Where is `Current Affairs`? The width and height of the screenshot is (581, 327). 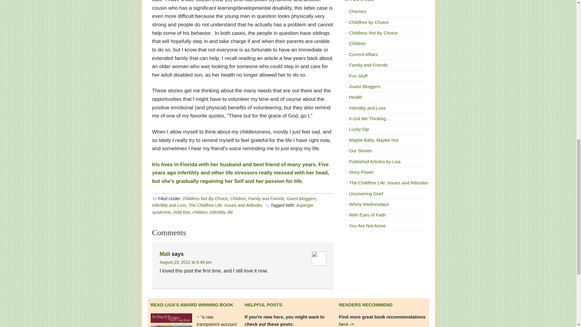 Current Affairs is located at coordinates (363, 54).